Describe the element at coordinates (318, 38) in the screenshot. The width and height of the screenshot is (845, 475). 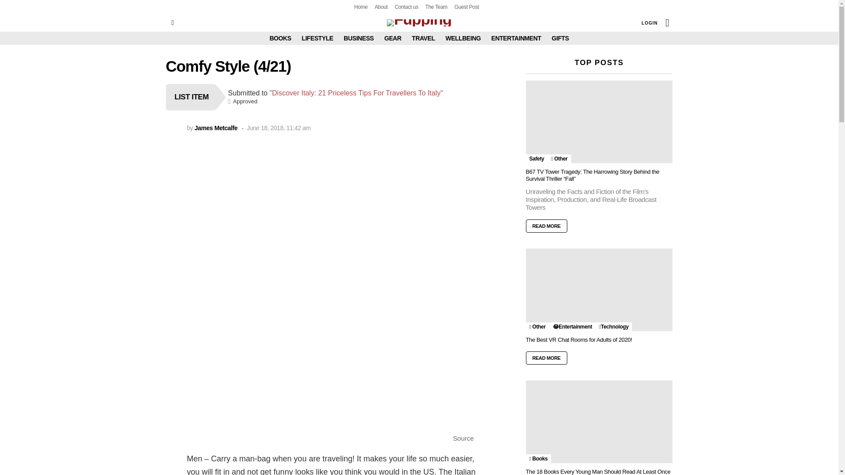
I see `LIFESTYLE` at that location.